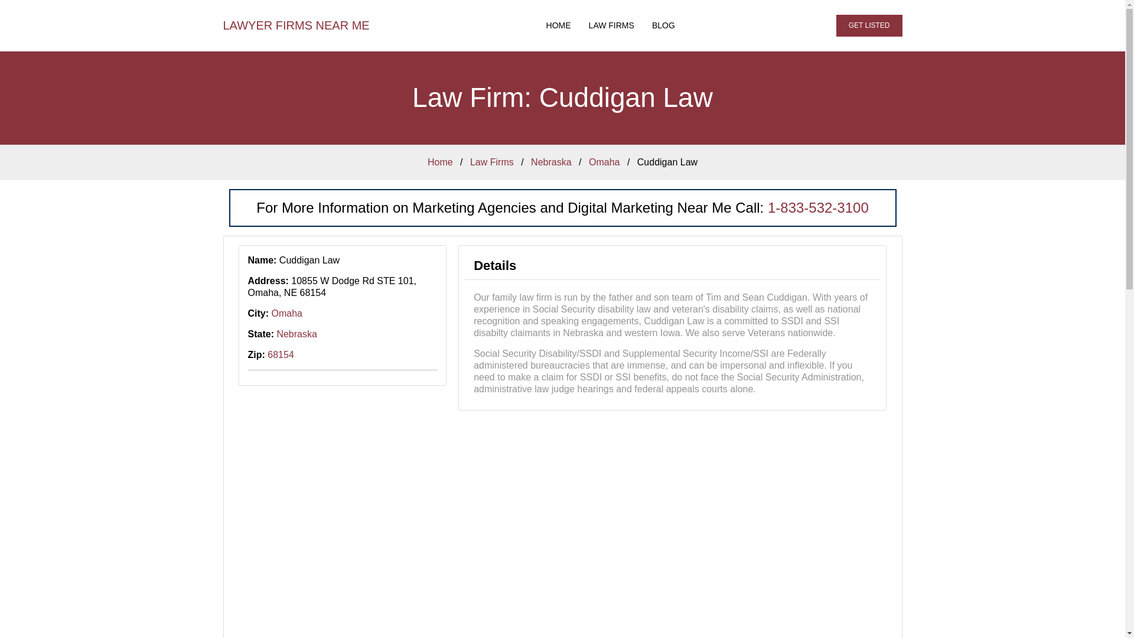  What do you see at coordinates (663, 26) in the screenshot?
I see `Blog` at bounding box center [663, 26].